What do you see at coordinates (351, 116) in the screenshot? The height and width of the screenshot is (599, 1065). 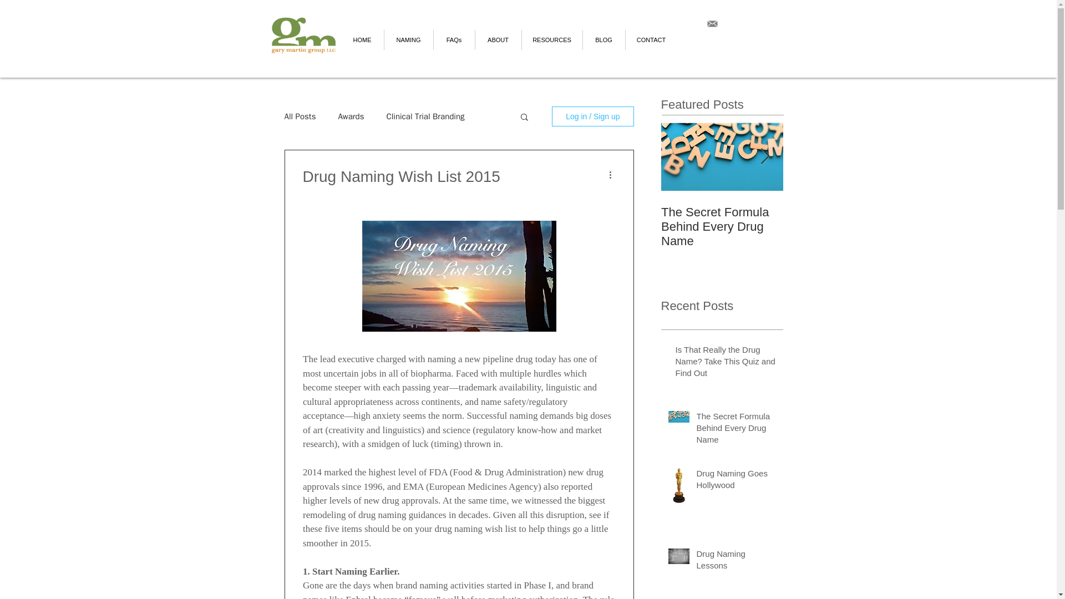 I see `Awards` at bounding box center [351, 116].